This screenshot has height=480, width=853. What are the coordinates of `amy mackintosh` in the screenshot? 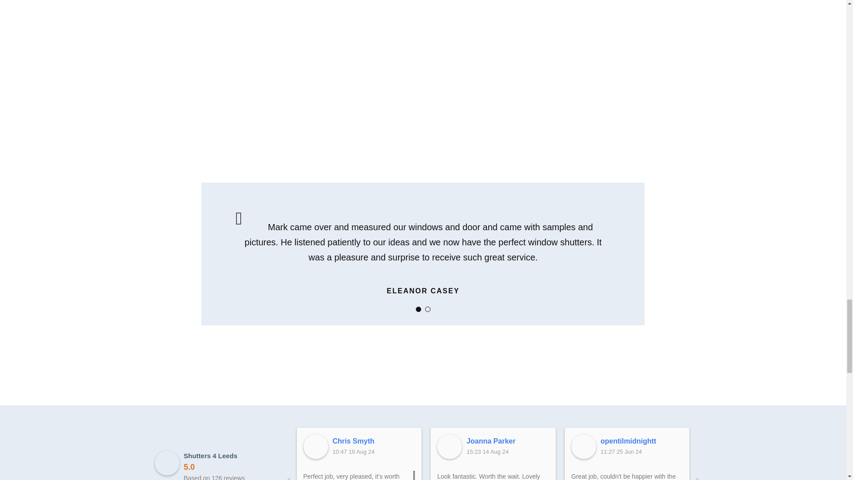 It's located at (717, 446).